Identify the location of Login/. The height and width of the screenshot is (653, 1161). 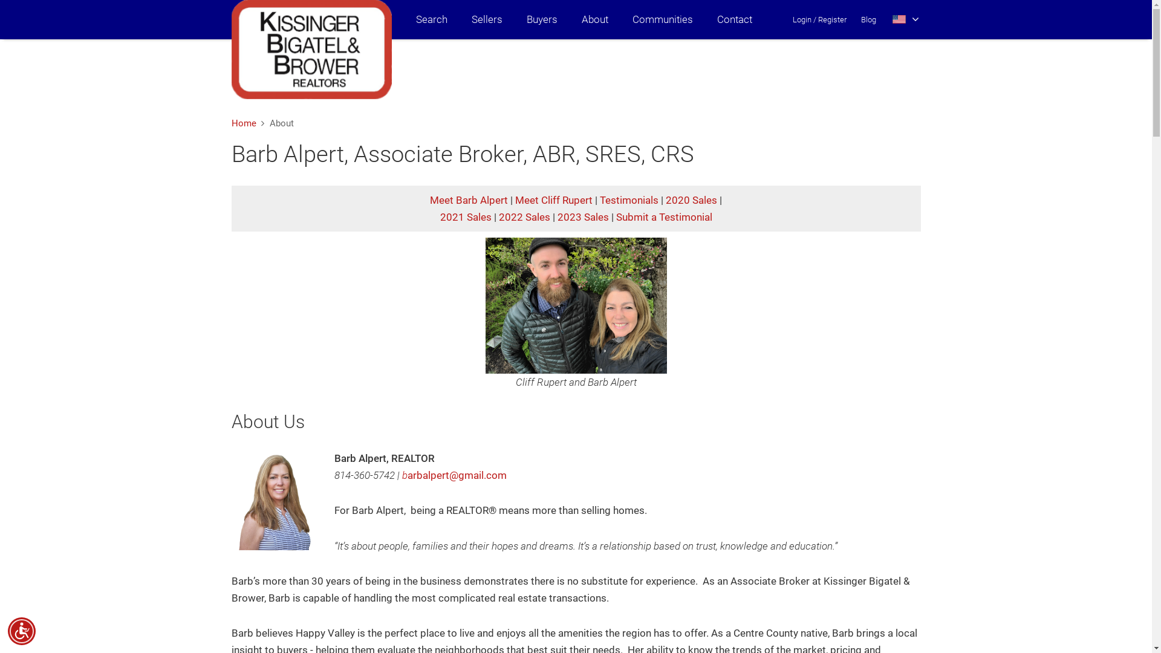
(805, 19).